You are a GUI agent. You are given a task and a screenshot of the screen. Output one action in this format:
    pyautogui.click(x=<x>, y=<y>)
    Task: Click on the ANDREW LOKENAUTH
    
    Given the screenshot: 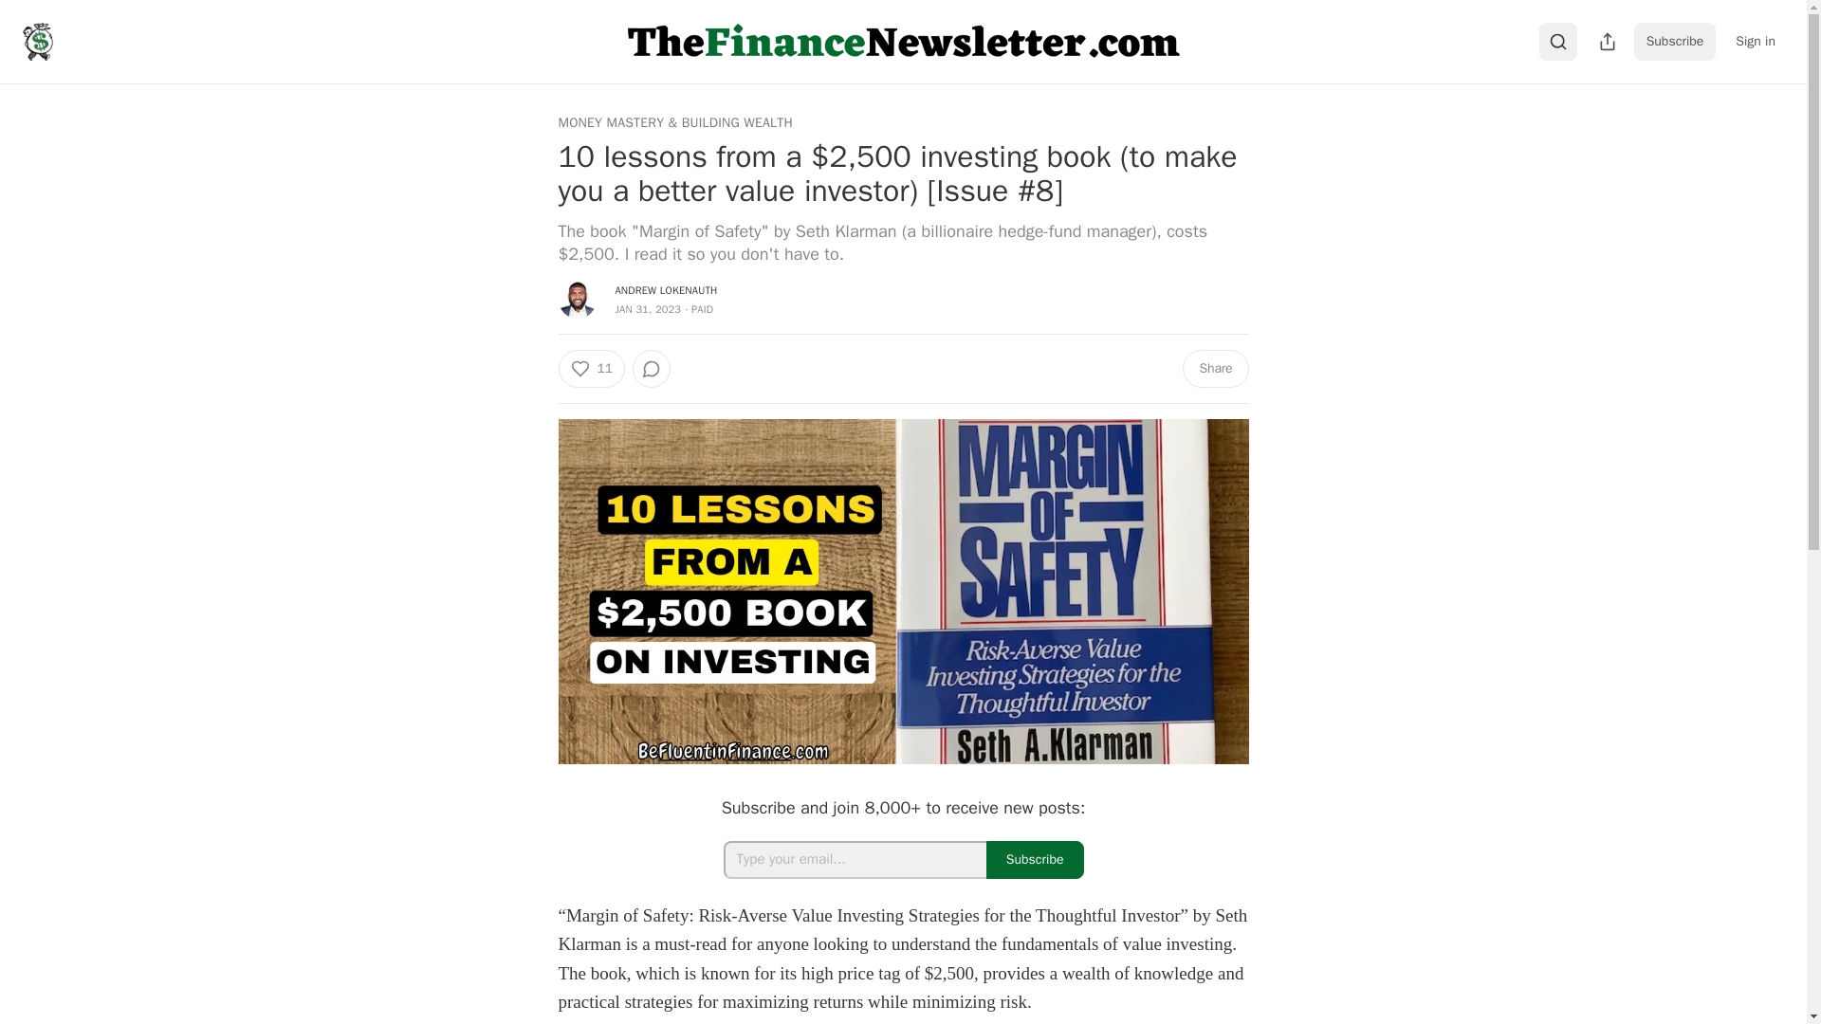 What is the action you would take?
    pyautogui.click(x=666, y=290)
    